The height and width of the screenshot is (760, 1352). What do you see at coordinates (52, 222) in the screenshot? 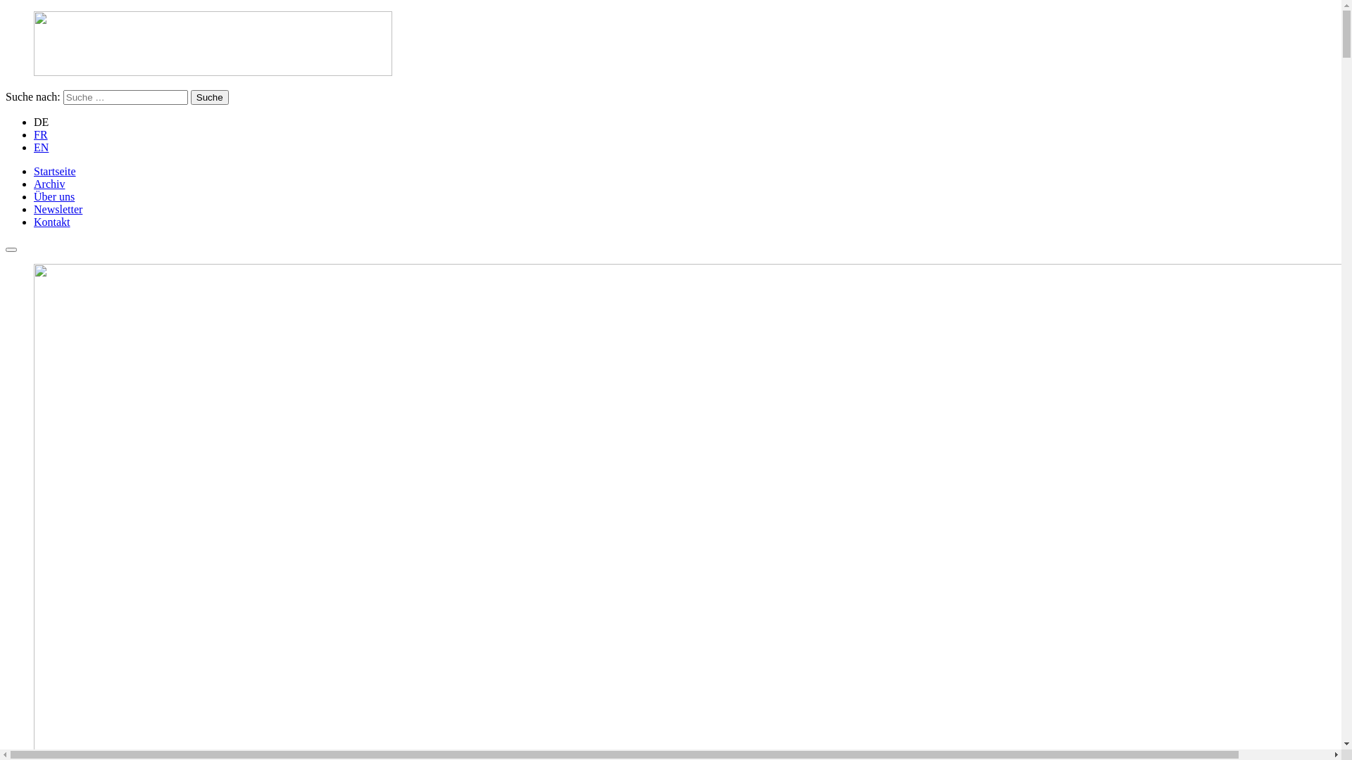
I see `Kontakt` at bounding box center [52, 222].